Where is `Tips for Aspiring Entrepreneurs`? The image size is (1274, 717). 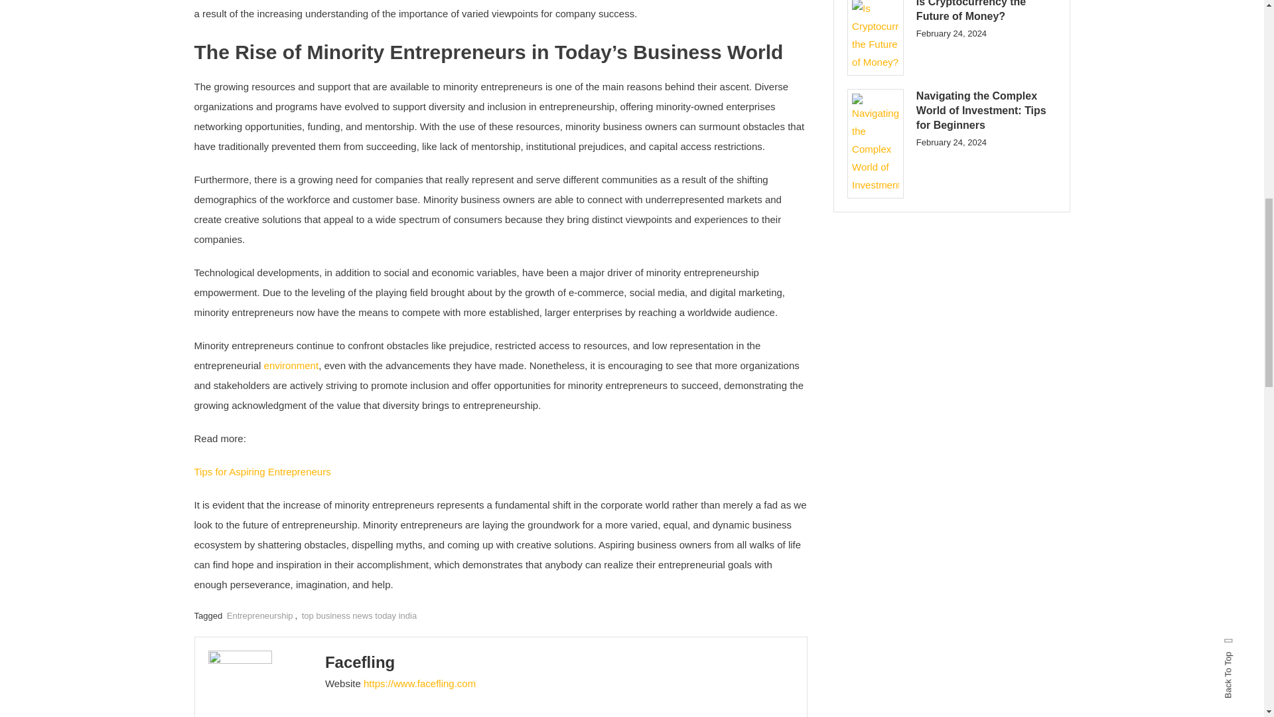 Tips for Aspiring Entrepreneurs is located at coordinates (261, 471).